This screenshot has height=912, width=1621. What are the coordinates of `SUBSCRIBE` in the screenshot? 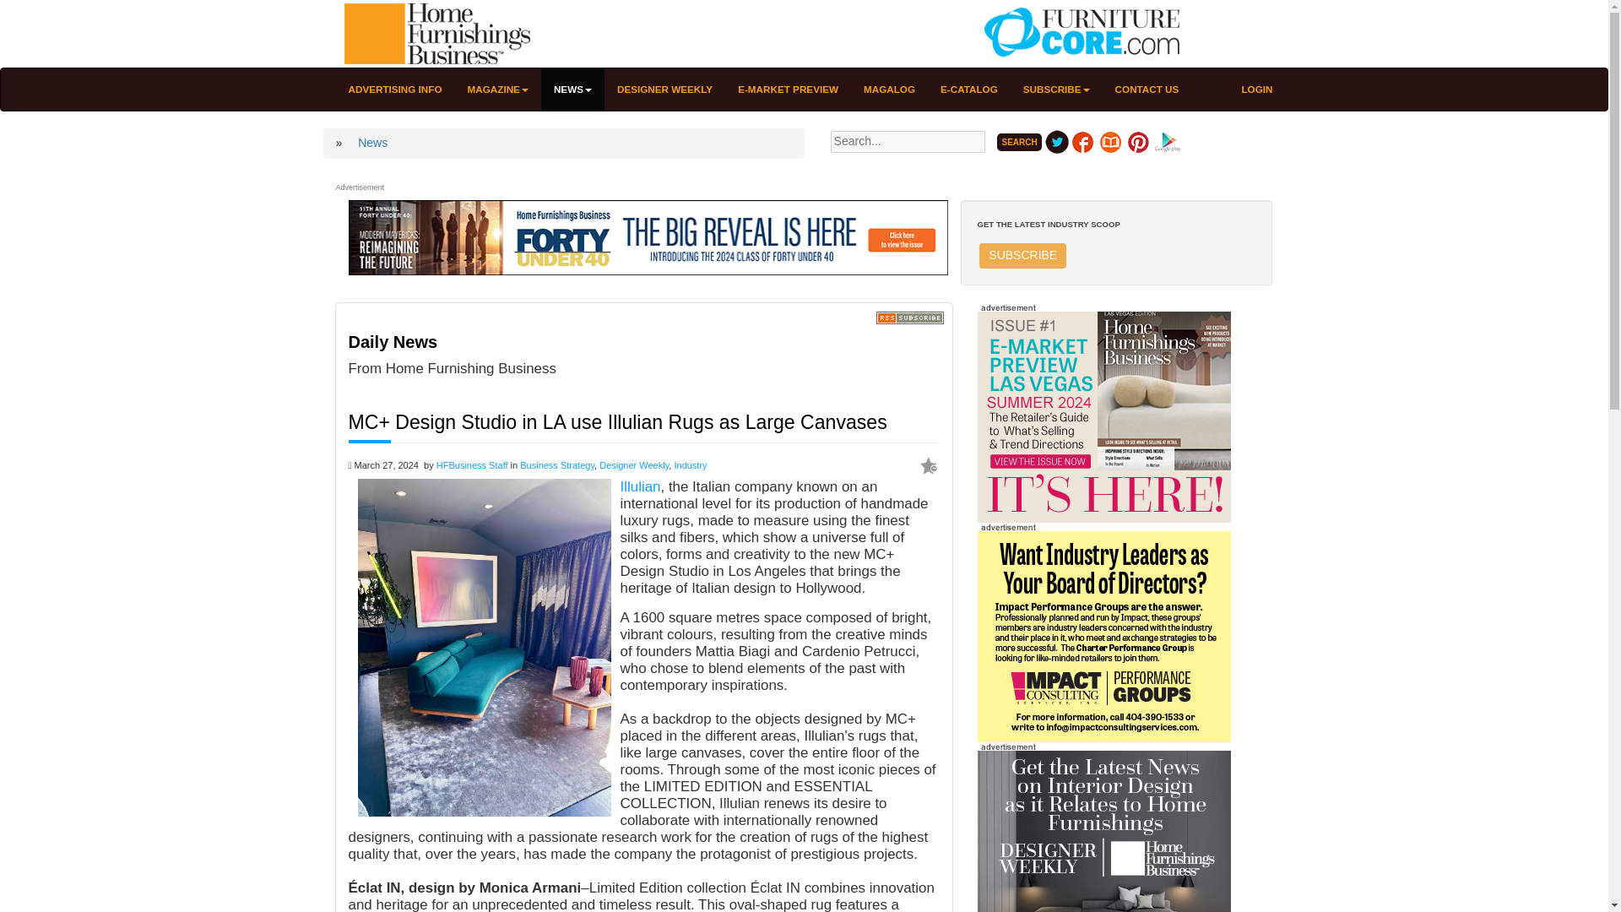 It's located at (1022, 255).